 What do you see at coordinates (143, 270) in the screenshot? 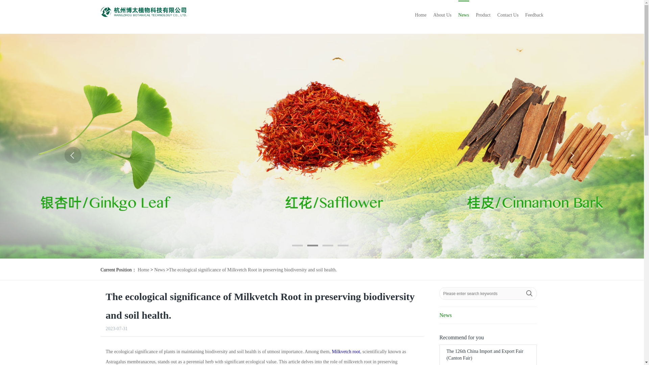
I see `Home` at bounding box center [143, 270].